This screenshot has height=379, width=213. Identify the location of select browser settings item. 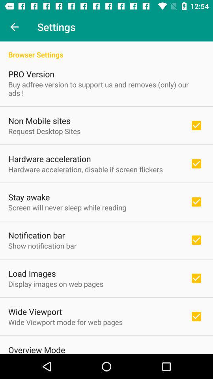
(106, 51).